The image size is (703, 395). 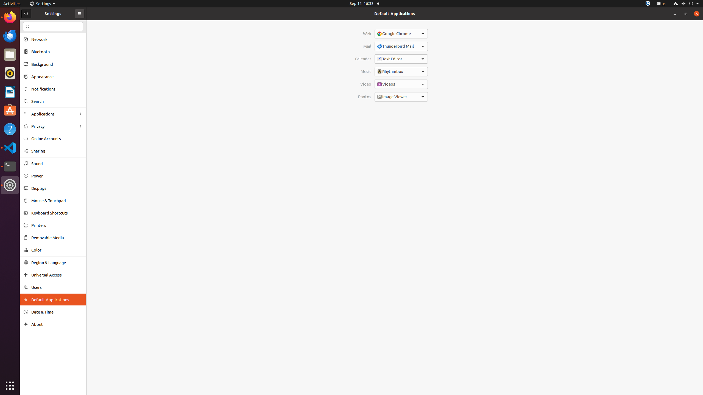 I want to click on Printers, so click(x=57, y=225).